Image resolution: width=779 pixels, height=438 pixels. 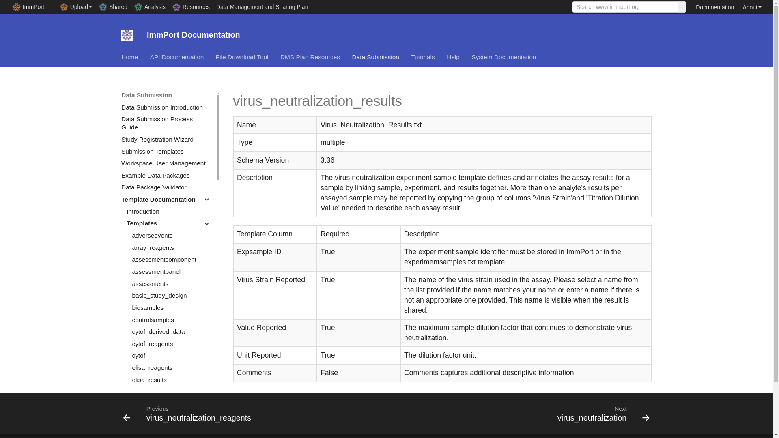 I want to click on Shared, so click(x=113, y=6).